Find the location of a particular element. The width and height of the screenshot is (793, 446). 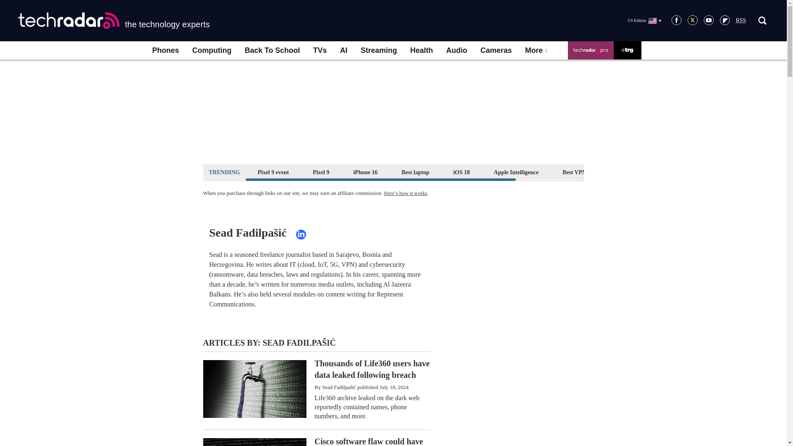

US Edition is located at coordinates (644, 20).